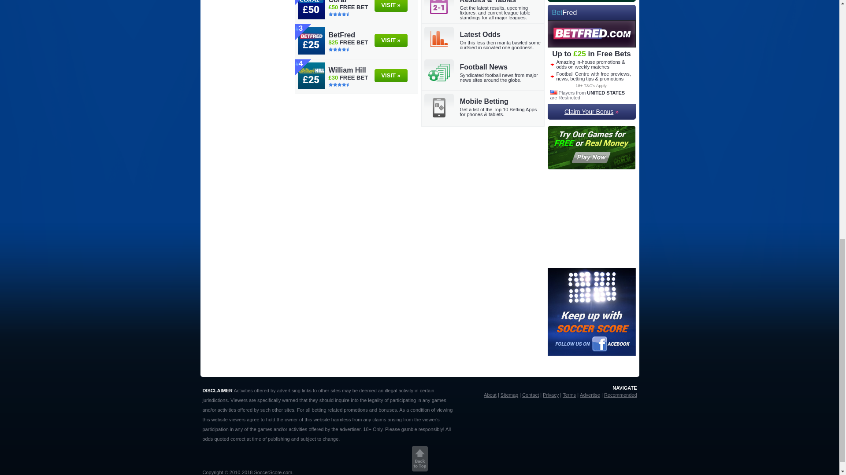 The image size is (846, 475). I want to click on Play FREE or Real Money Casino Games, so click(591, 167).